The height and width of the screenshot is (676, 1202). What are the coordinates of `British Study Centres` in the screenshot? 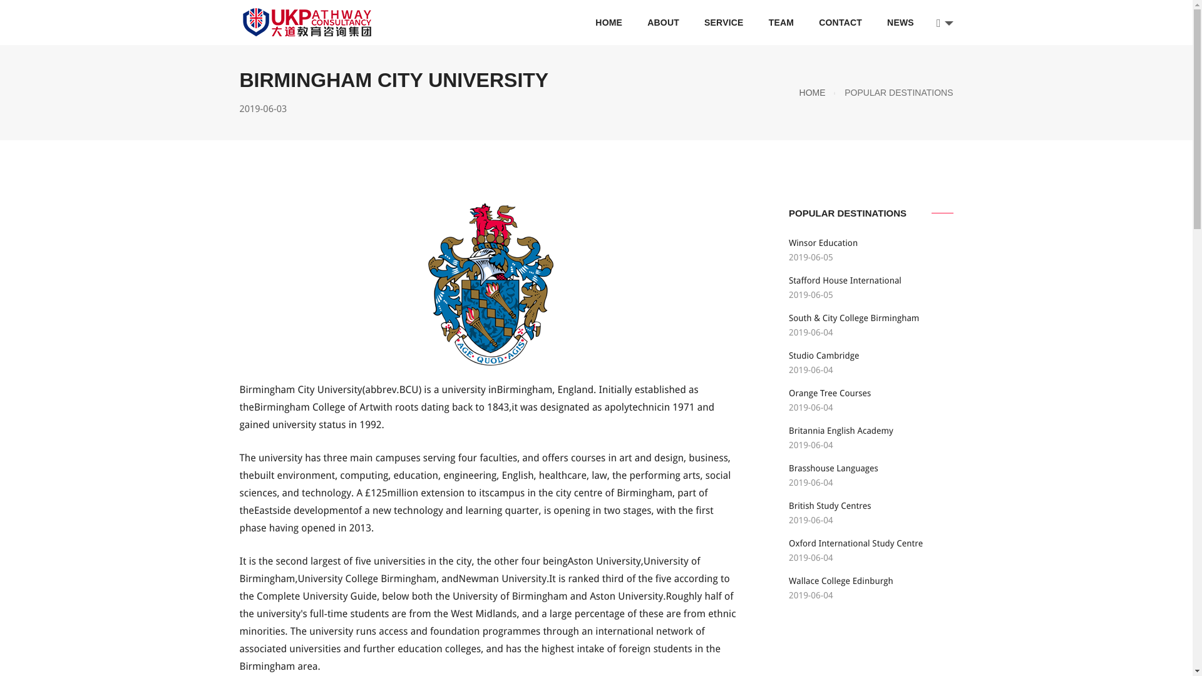 It's located at (830, 506).